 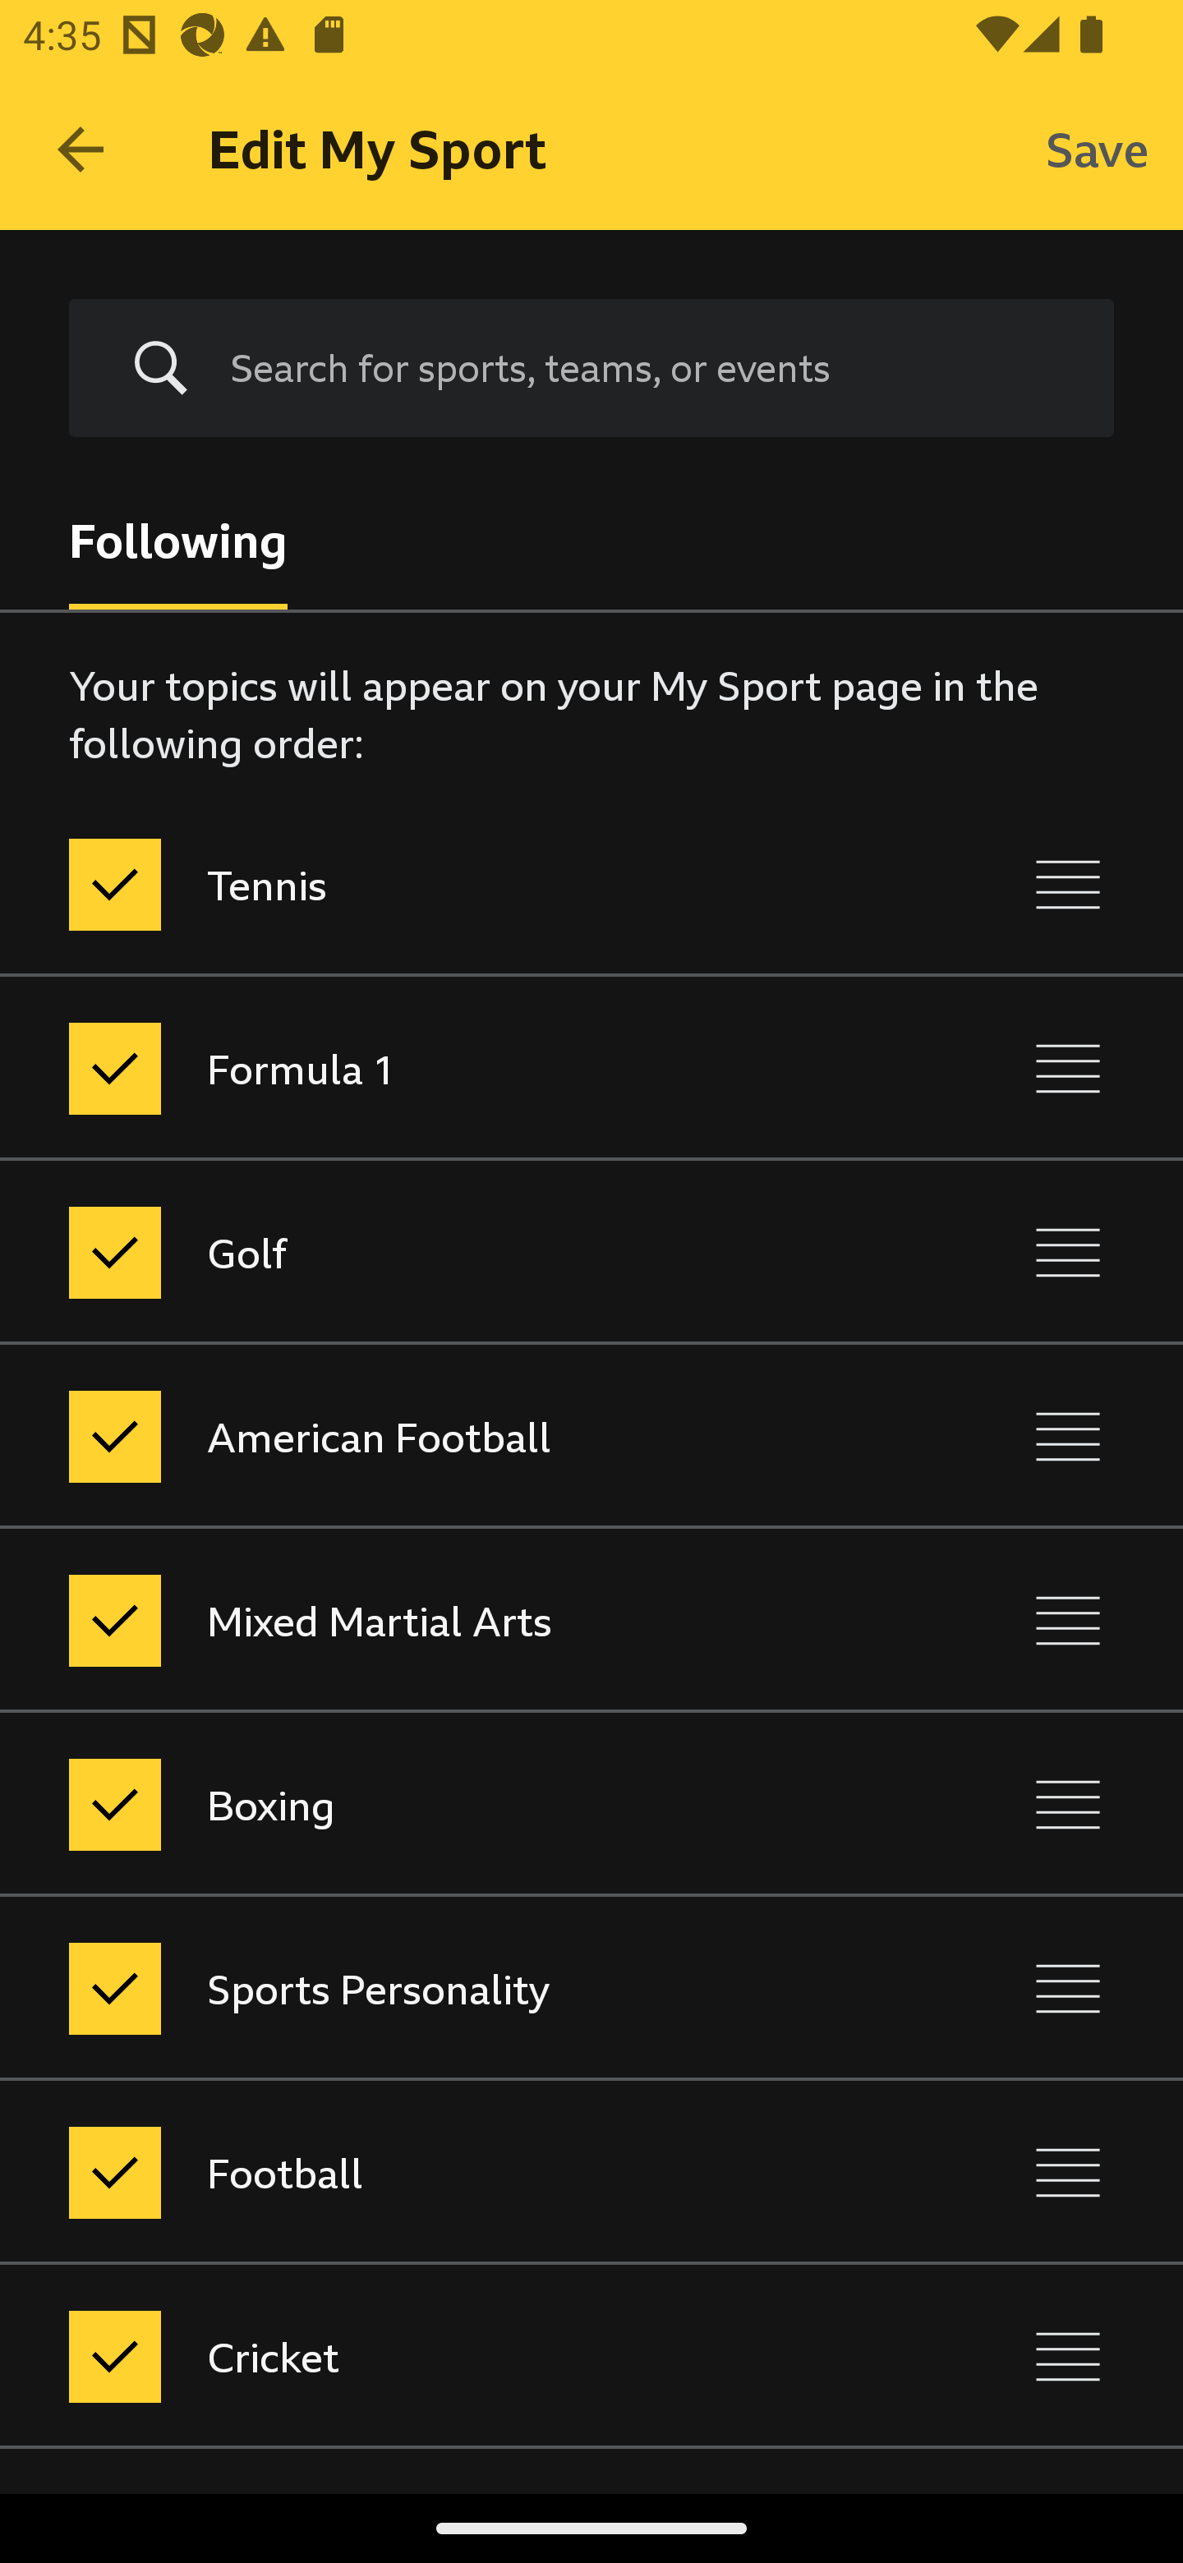 What do you see at coordinates (453, 2356) in the screenshot?
I see `Cricket` at bounding box center [453, 2356].